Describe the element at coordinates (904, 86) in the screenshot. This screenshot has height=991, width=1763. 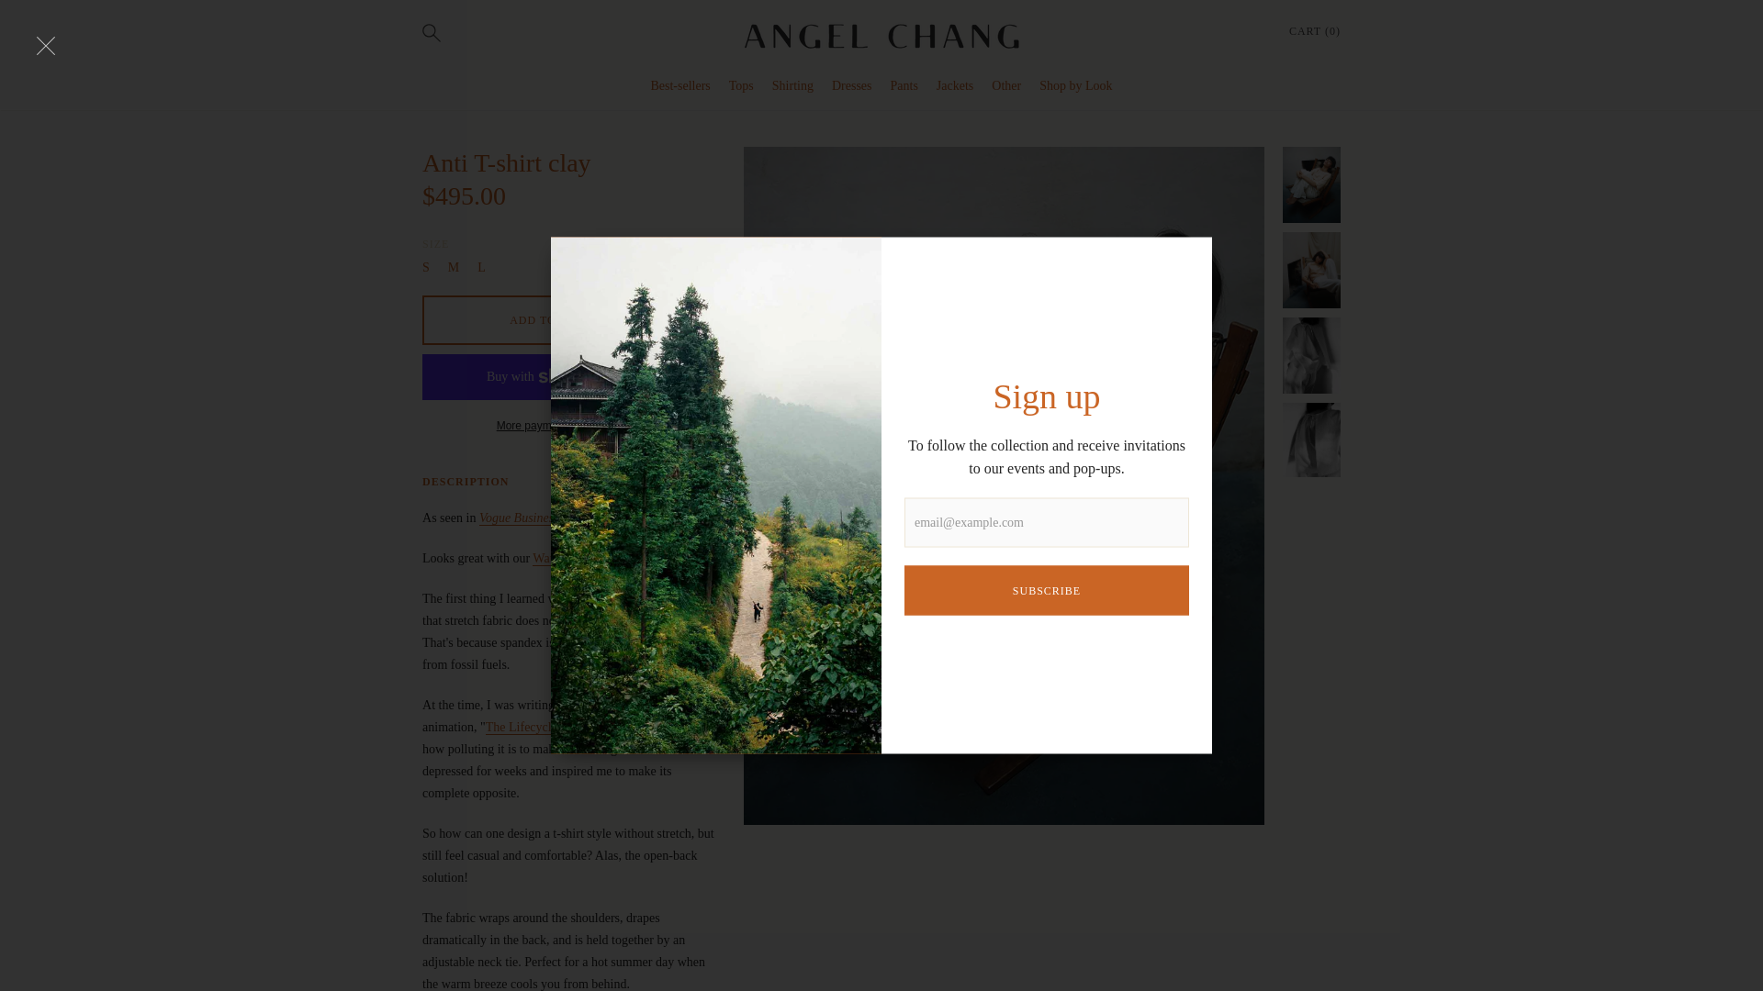
I see `Pants` at that location.